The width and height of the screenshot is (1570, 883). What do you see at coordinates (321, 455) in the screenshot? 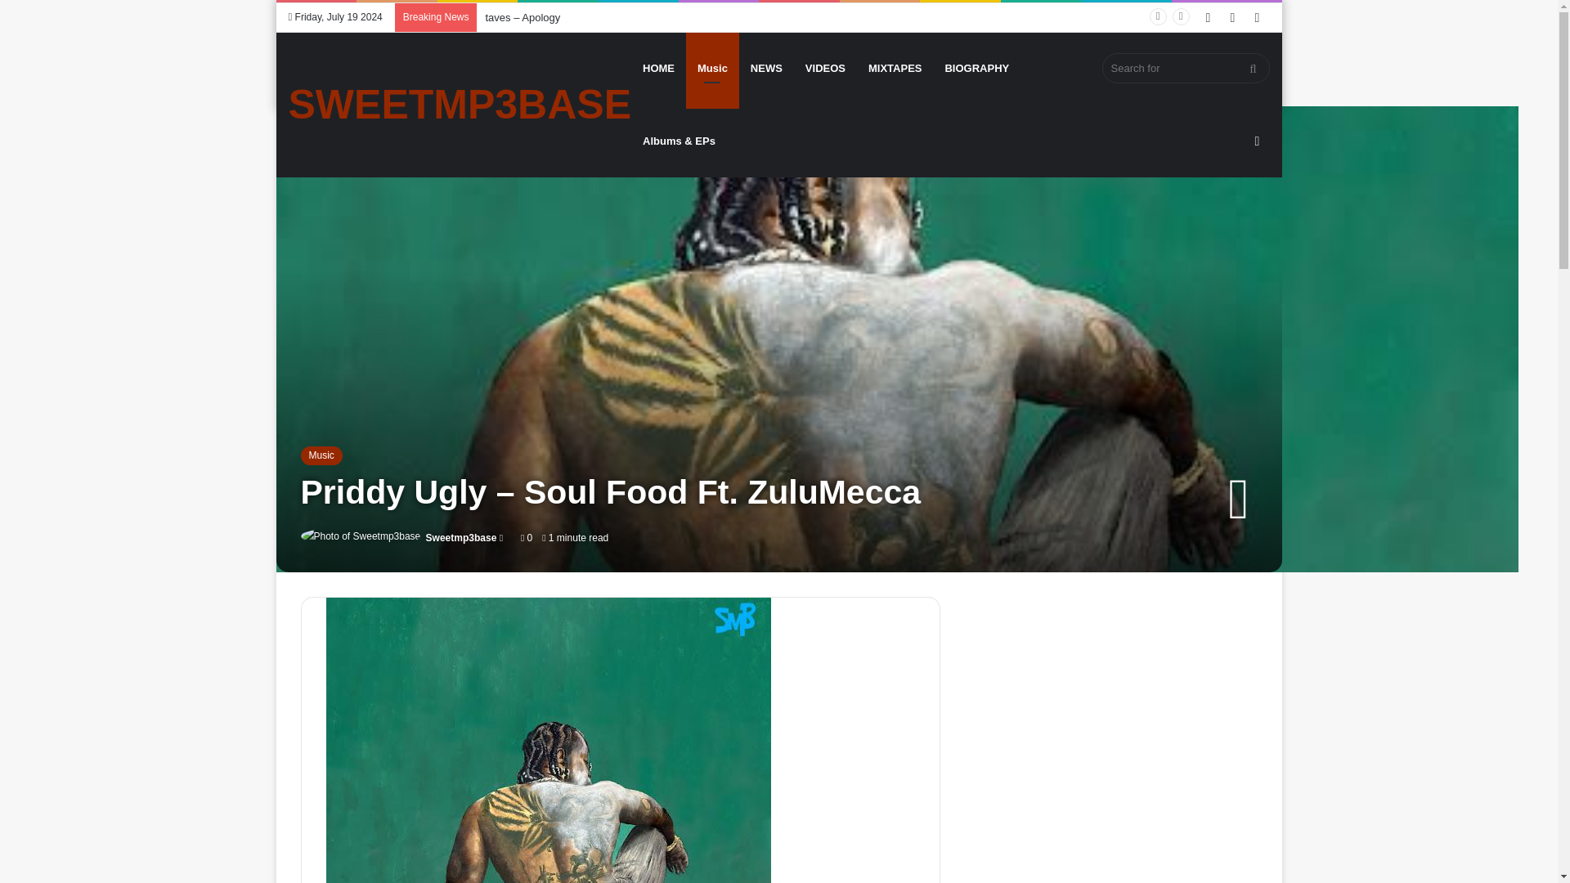
I see `Music` at bounding box center [321, 455].